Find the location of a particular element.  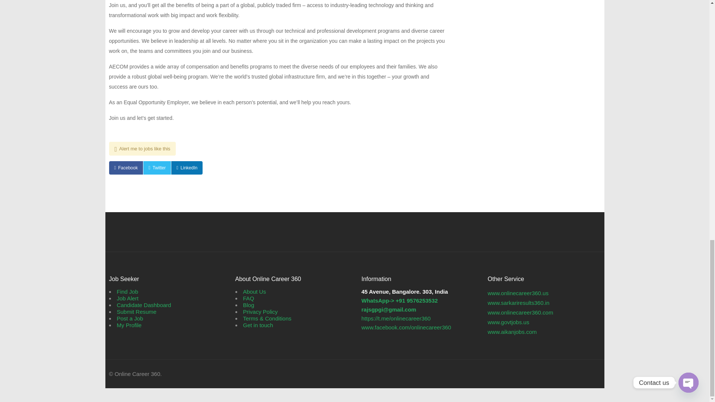

Twitter is located at coordinates (157, 167).